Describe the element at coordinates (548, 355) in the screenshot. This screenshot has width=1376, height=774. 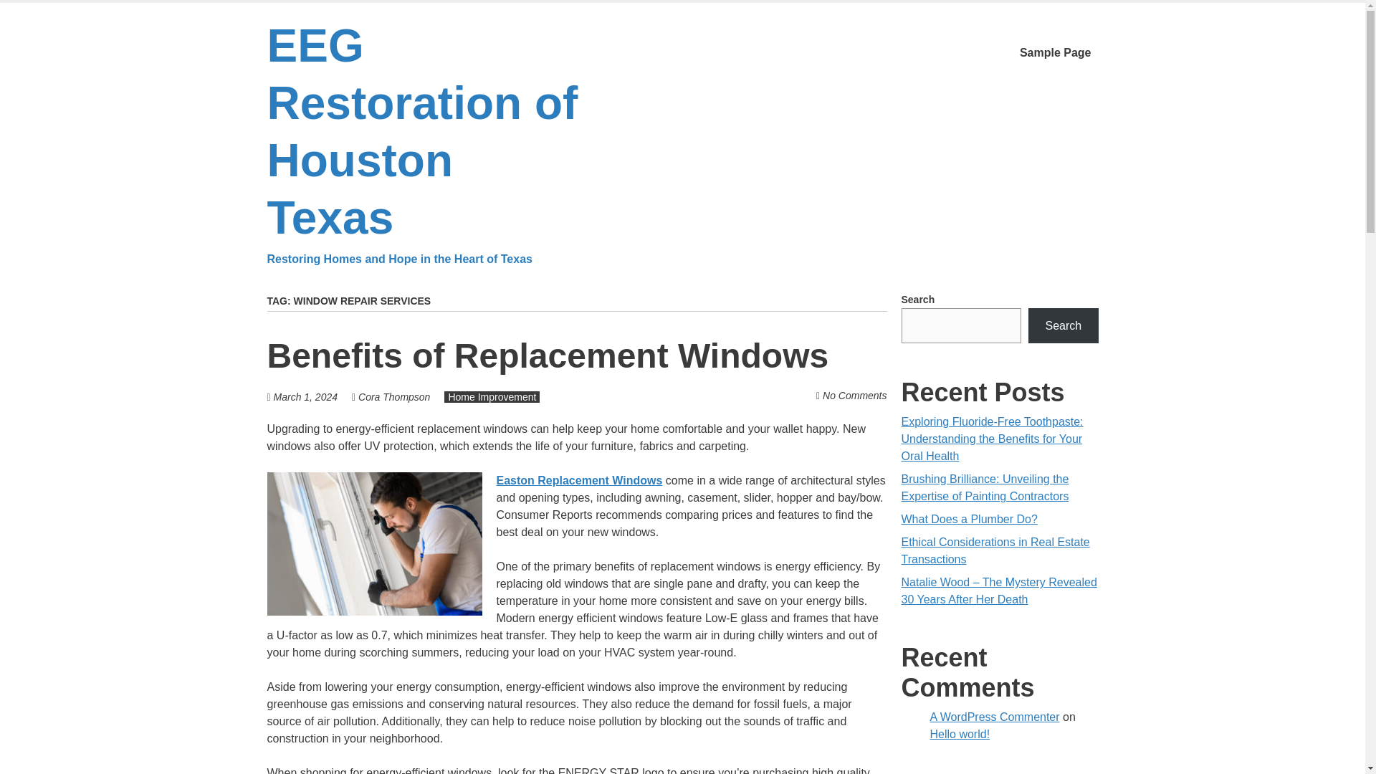
I see `Benefits of Replacement Windows` at that location.